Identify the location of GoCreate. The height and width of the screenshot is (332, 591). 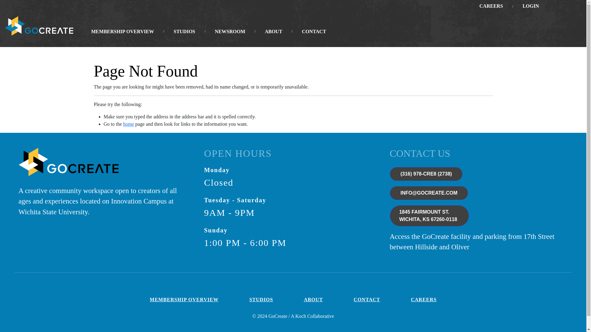
(123, 31).